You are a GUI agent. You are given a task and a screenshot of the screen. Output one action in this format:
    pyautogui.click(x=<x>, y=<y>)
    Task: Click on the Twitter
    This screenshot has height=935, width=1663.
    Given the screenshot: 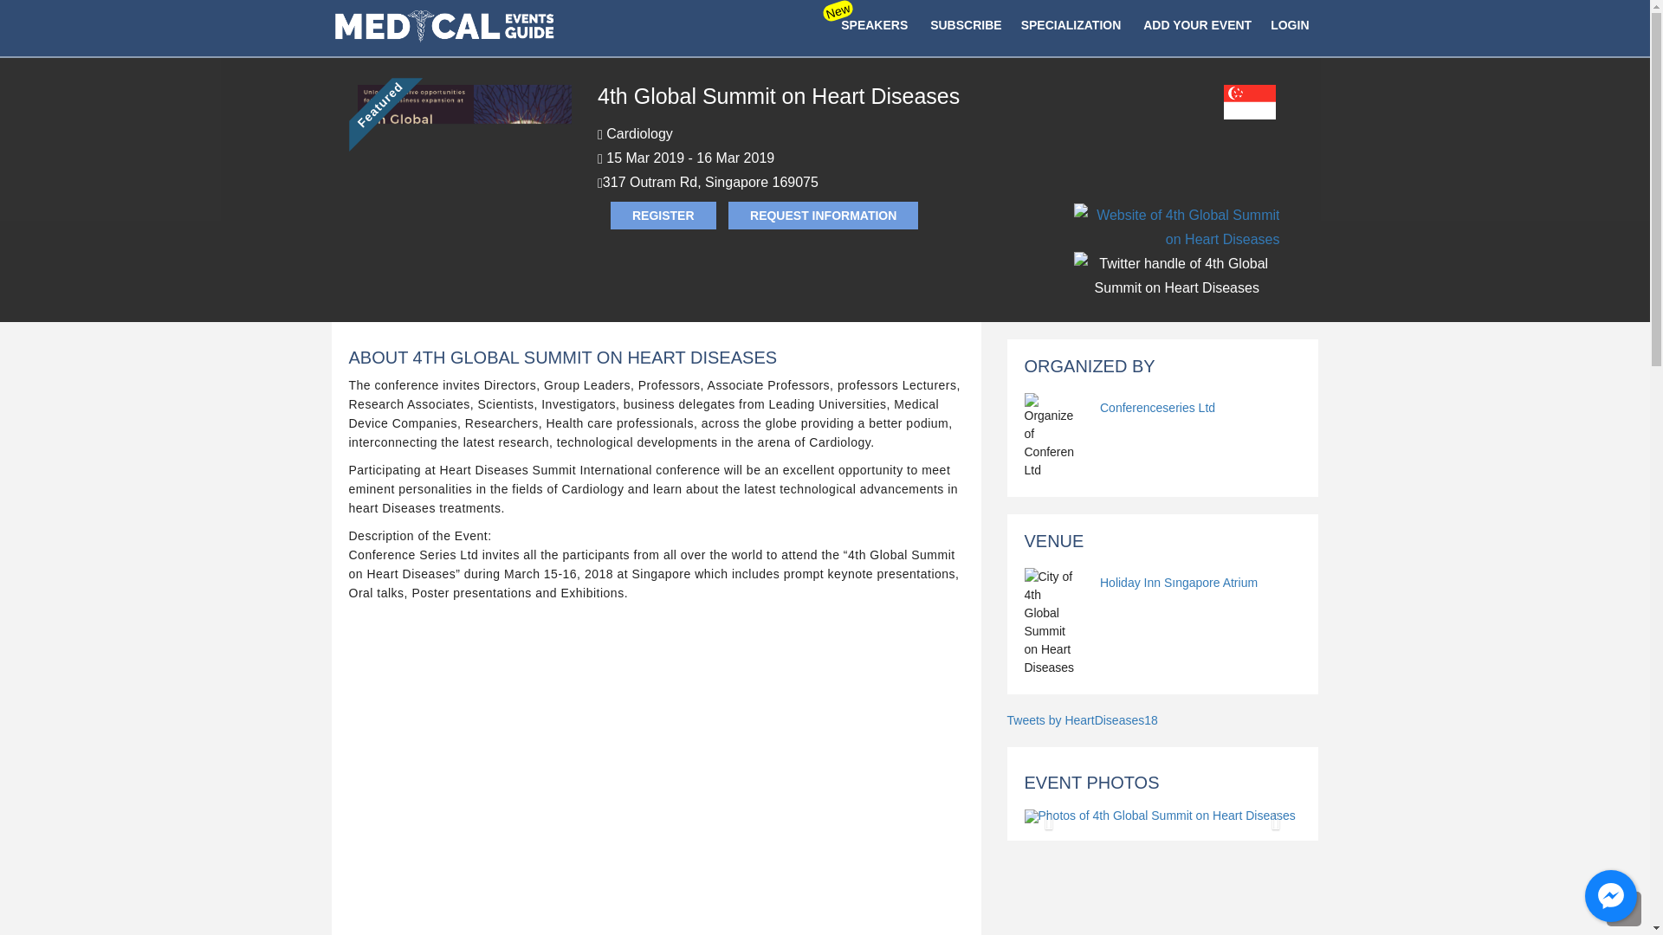 What is the action you would take?
    pyautogui.click(x=1178, y=250)
    